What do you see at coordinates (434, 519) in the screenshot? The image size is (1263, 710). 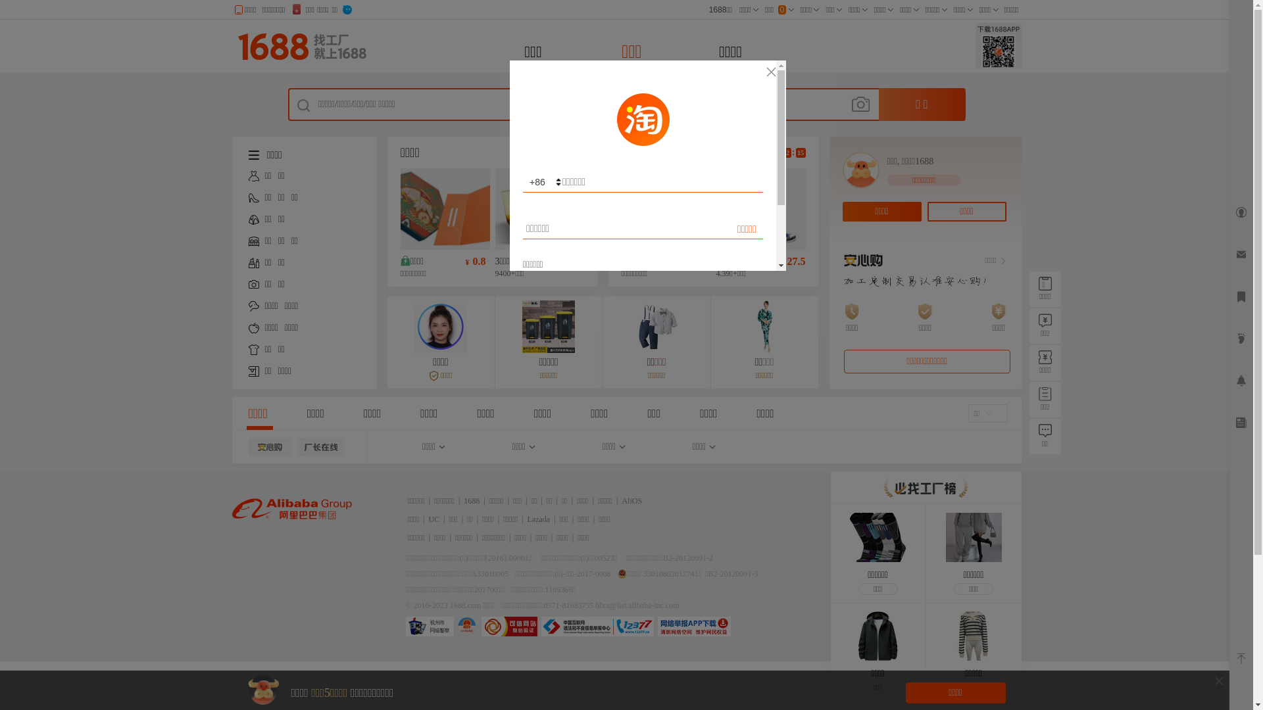 I see `UC` at bounding box center [434, 519].